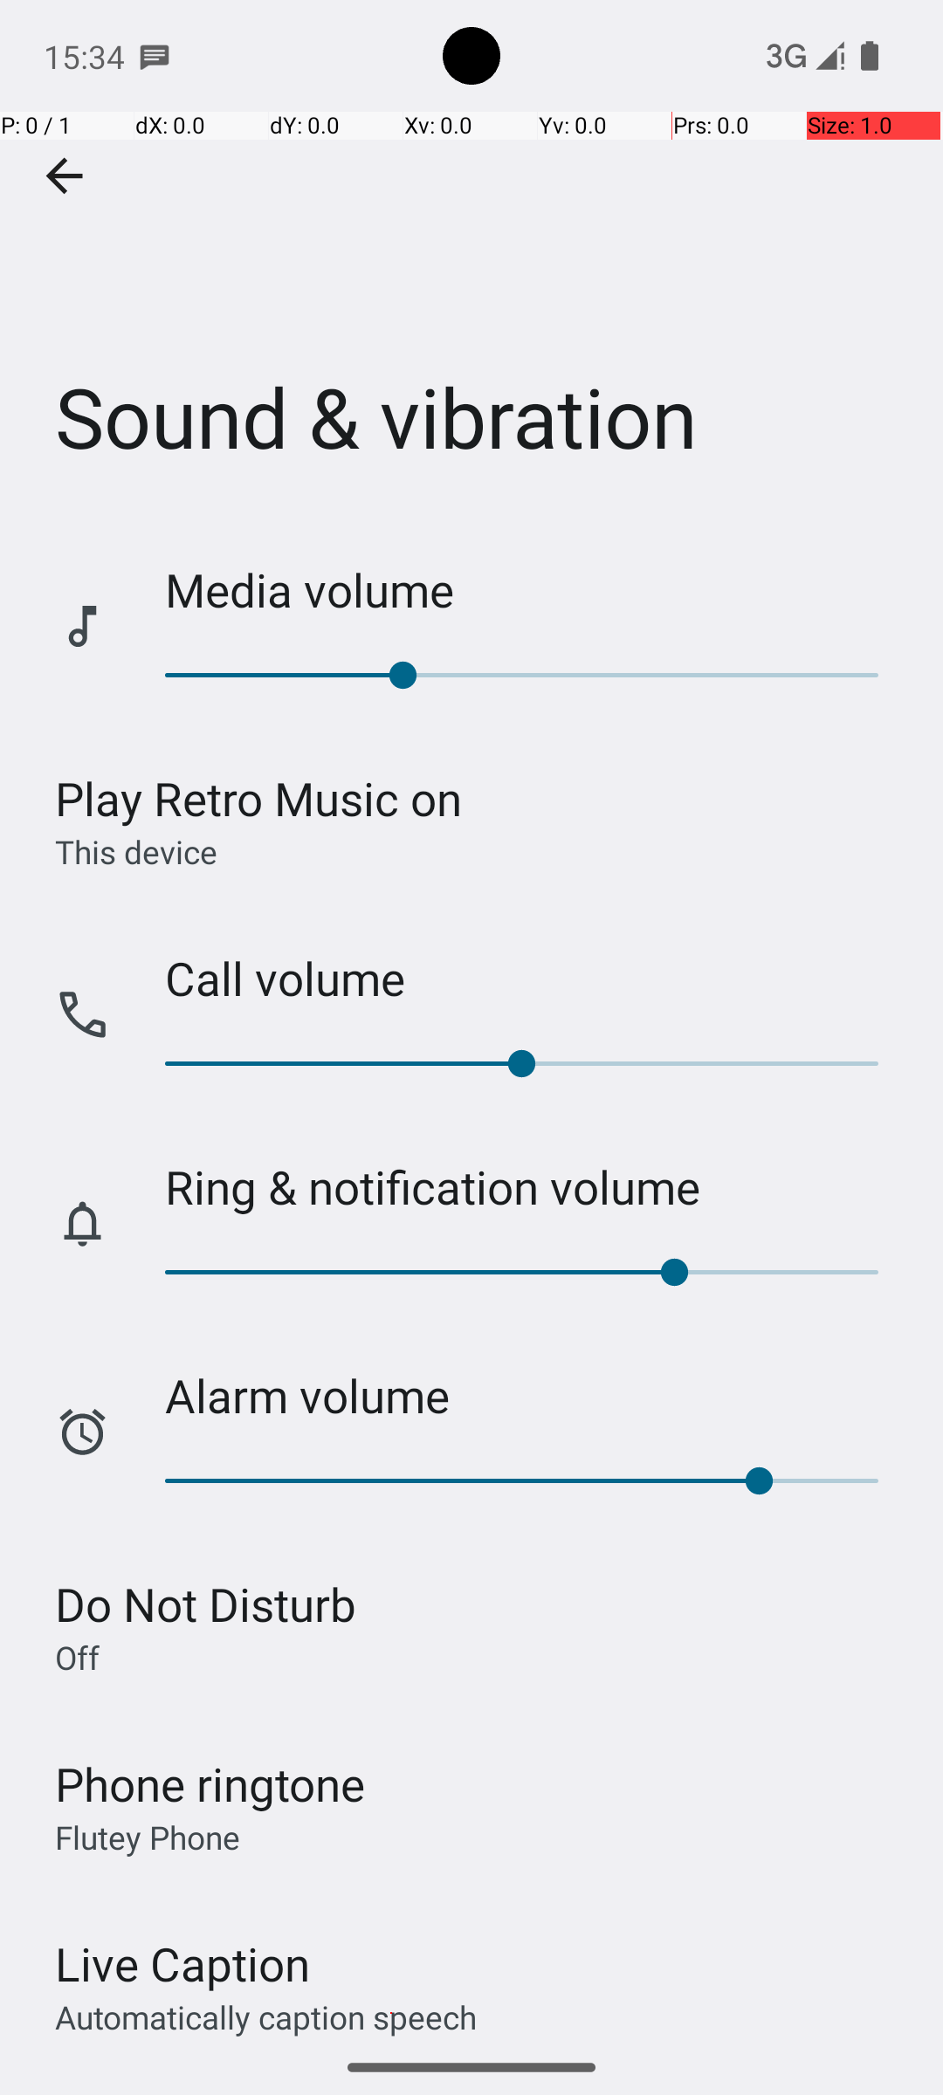  Describe the element at coordinates (258, 798) in the screenshot. I see `Play Retro Music on` at that location.